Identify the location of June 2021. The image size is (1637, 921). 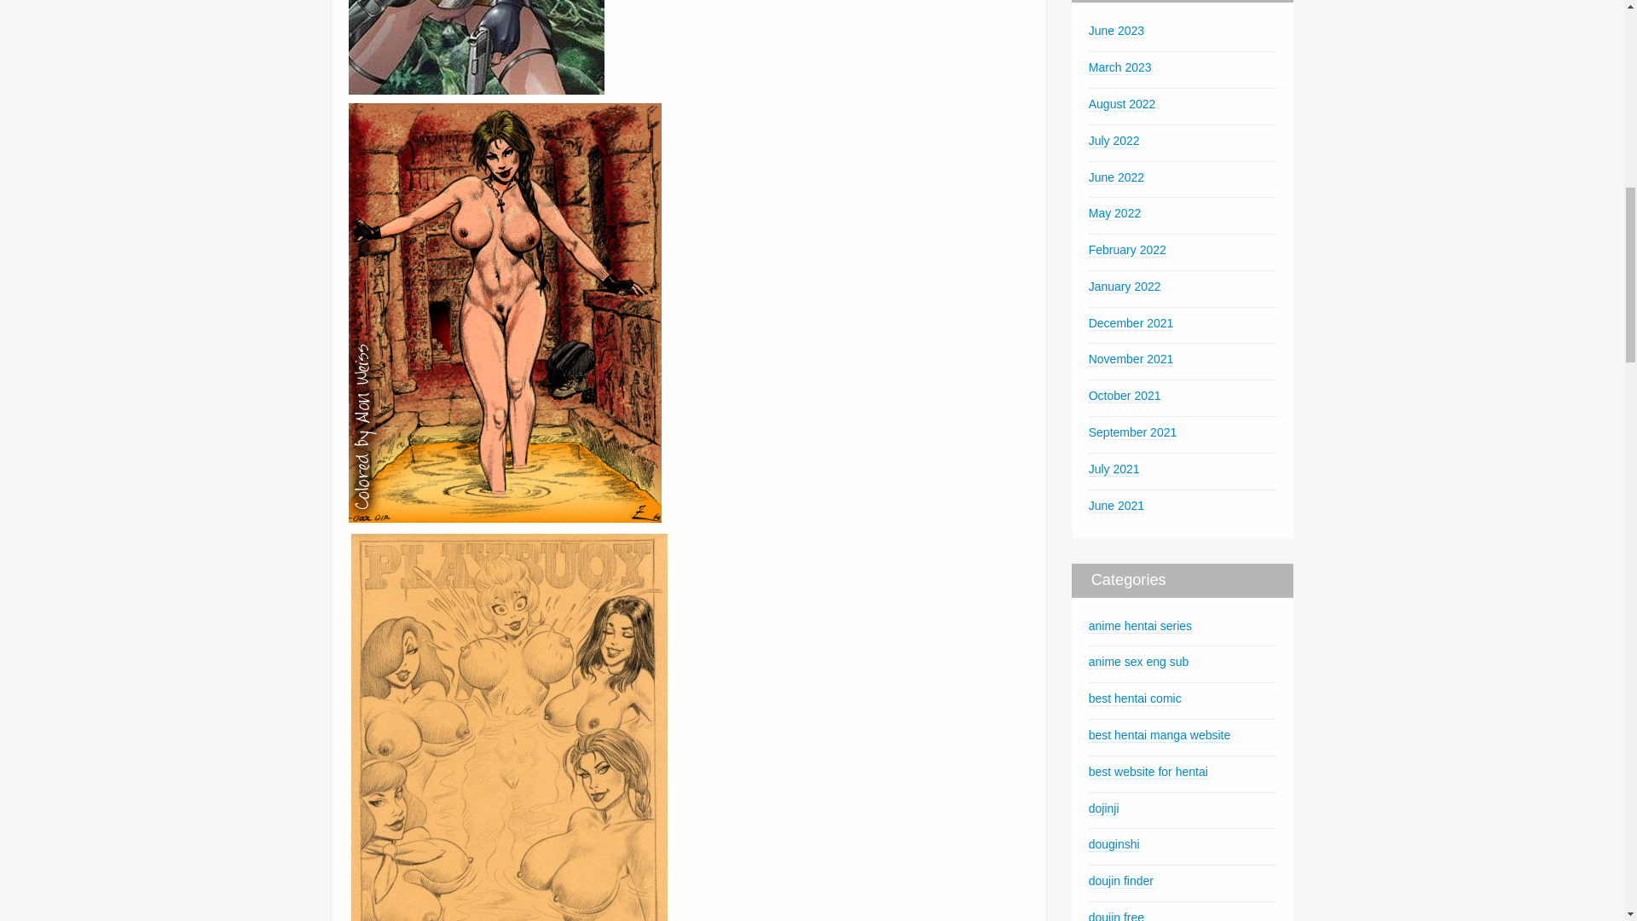
(1116, 506).